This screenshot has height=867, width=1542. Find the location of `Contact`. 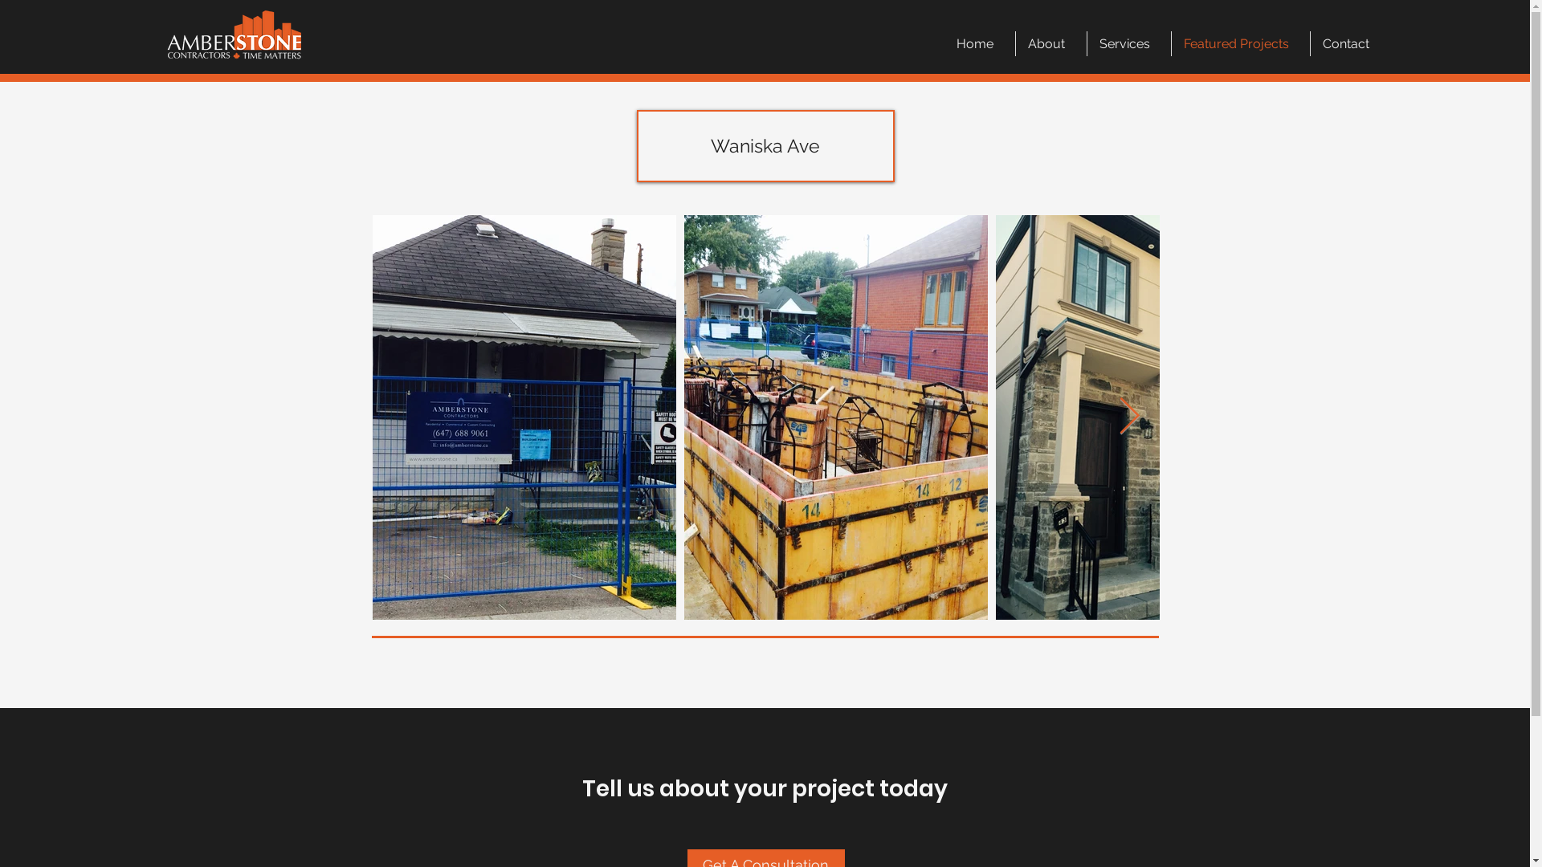

Contact is located at coordinates (1351, 43).